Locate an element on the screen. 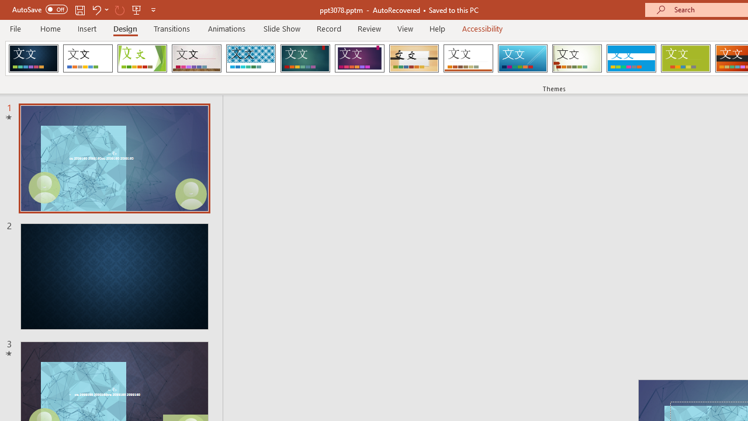 The width and height of the screenshot is (748, 421). Facet is located at coordinates (143, 58).